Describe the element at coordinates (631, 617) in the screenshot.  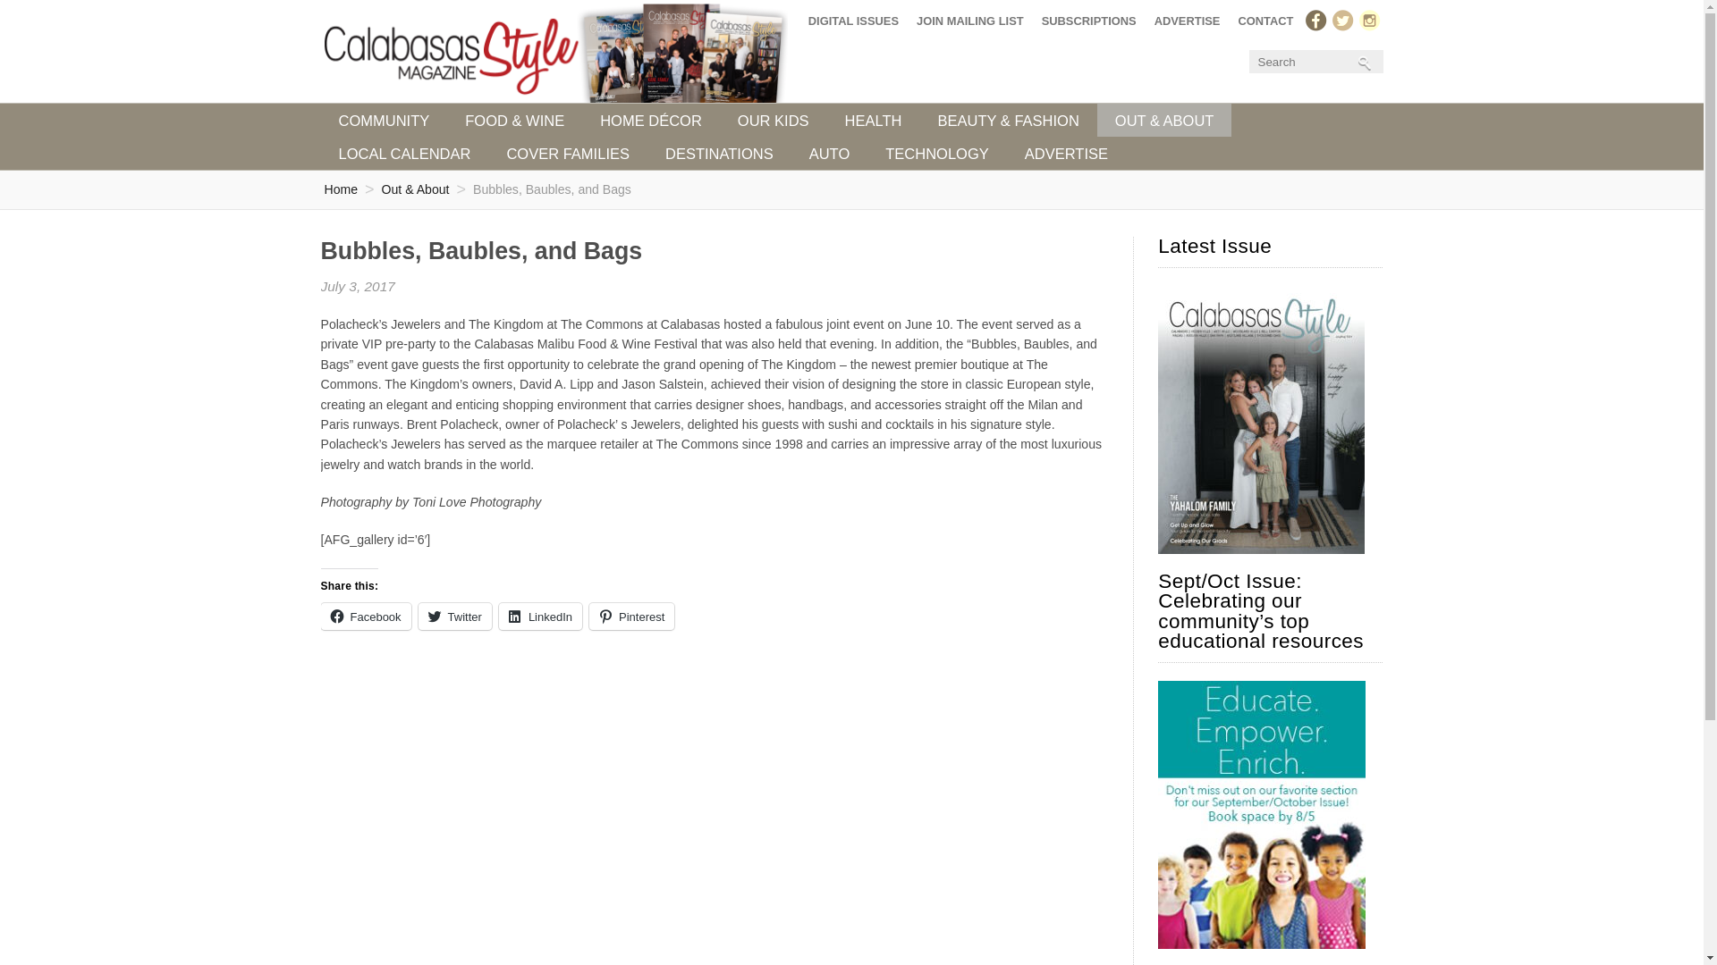
I see `Pinterest` at that location.